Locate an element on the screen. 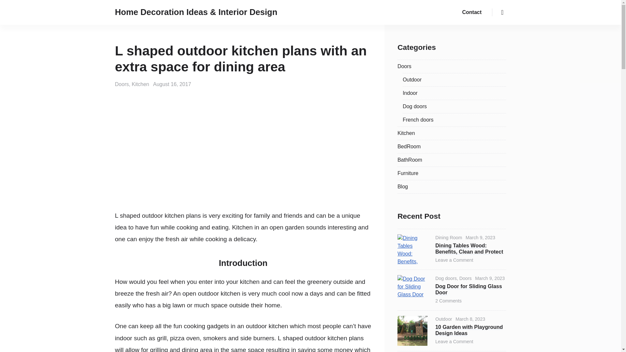 The image size is (626, 352). BedRoom is located at coordinates (409, 146).